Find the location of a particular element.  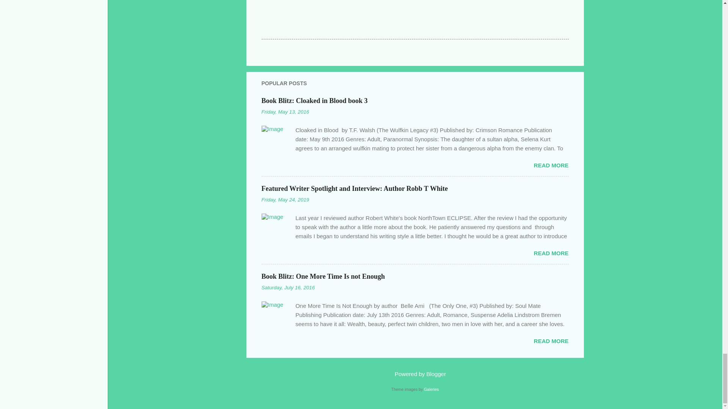

Friday, May 24, 2019 is located at coordinates (285, 199).